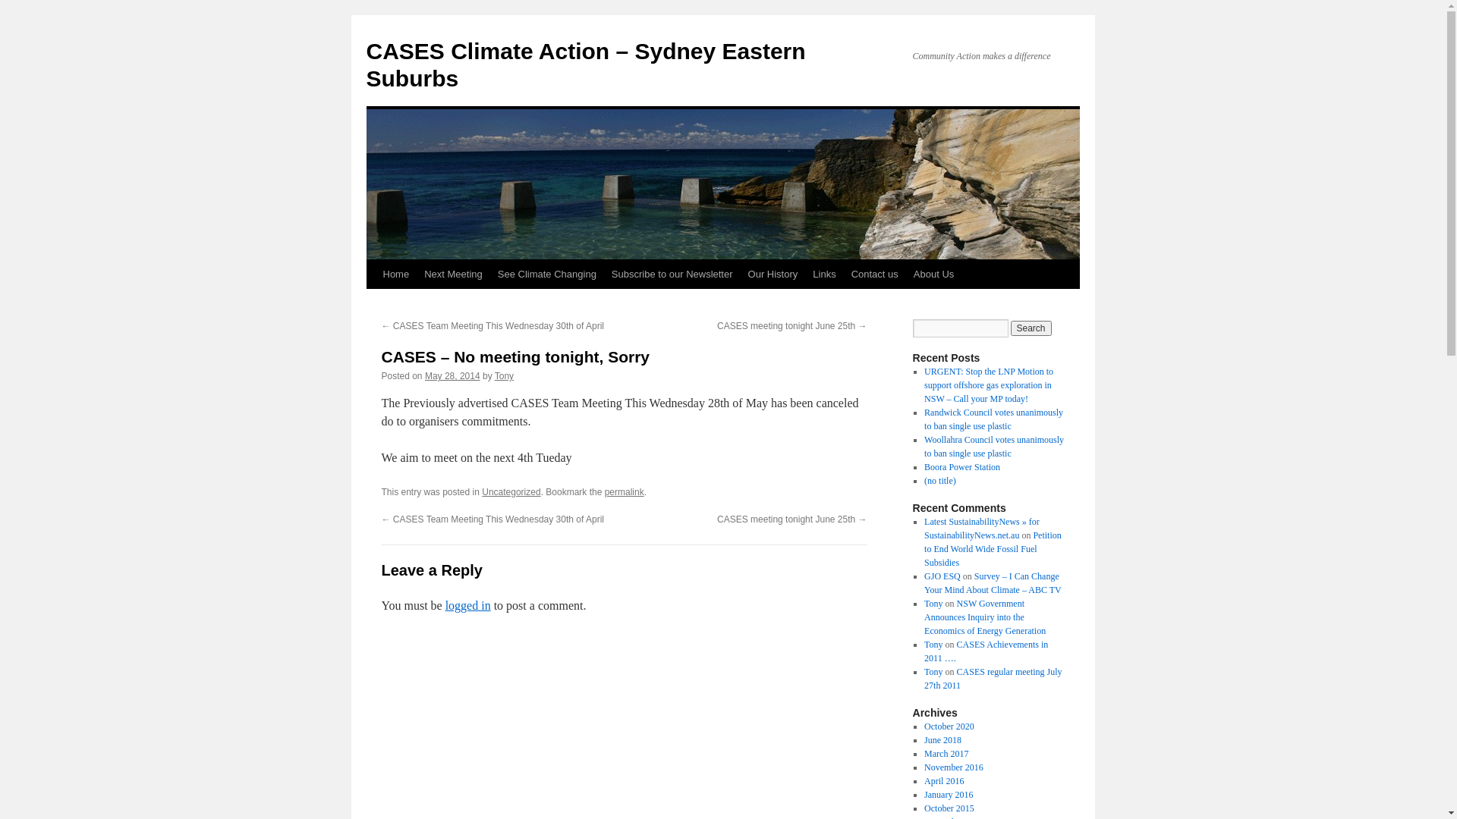 This screenshot has width=1457, height=819. What do you see at coordinates (454, 275) in the screenshot?
I see `Next Meeting` at bounding box center [454, 275].